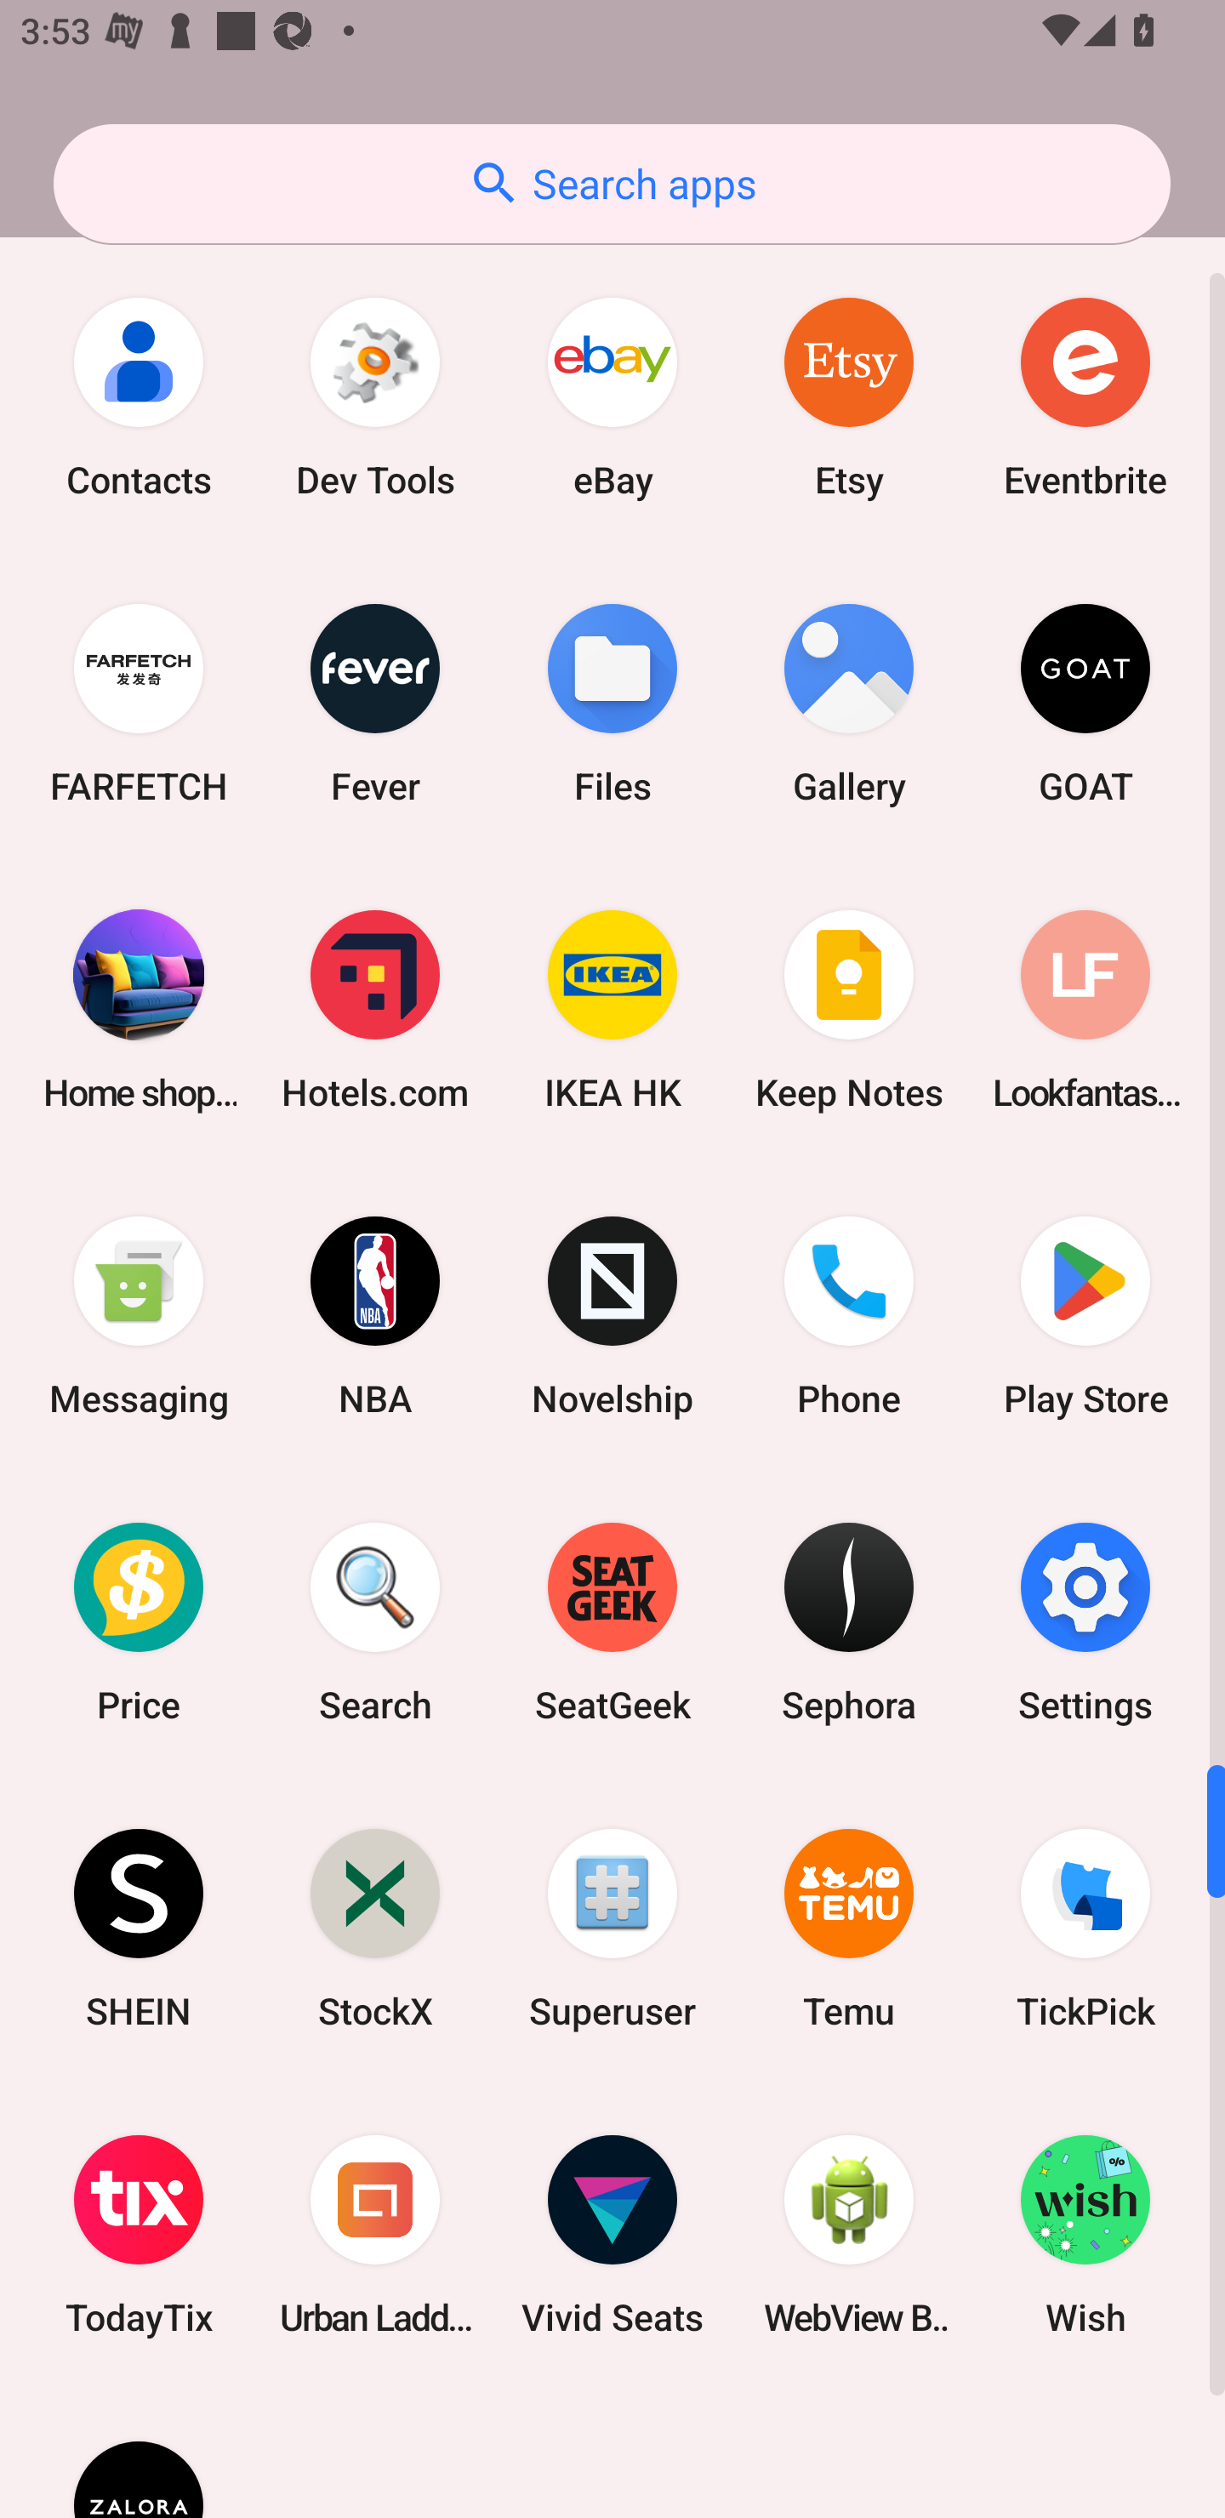 The image size is (1225, 2518). Describe the element at coordinates (612, 704) in the screenshot. I see `Files` at that location.